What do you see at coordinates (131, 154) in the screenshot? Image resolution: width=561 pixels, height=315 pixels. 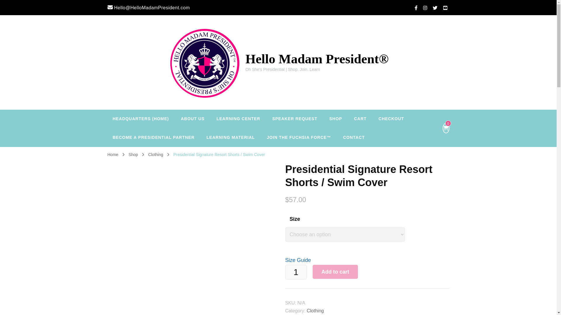 I see `Shop` at bounding box center [131, 154].